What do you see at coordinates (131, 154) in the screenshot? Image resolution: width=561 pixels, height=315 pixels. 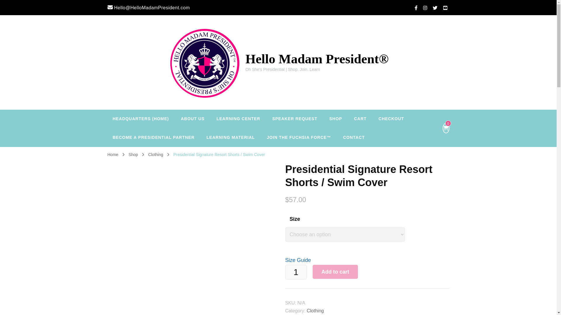 I see `Shop` at bounding box center [131, 154].